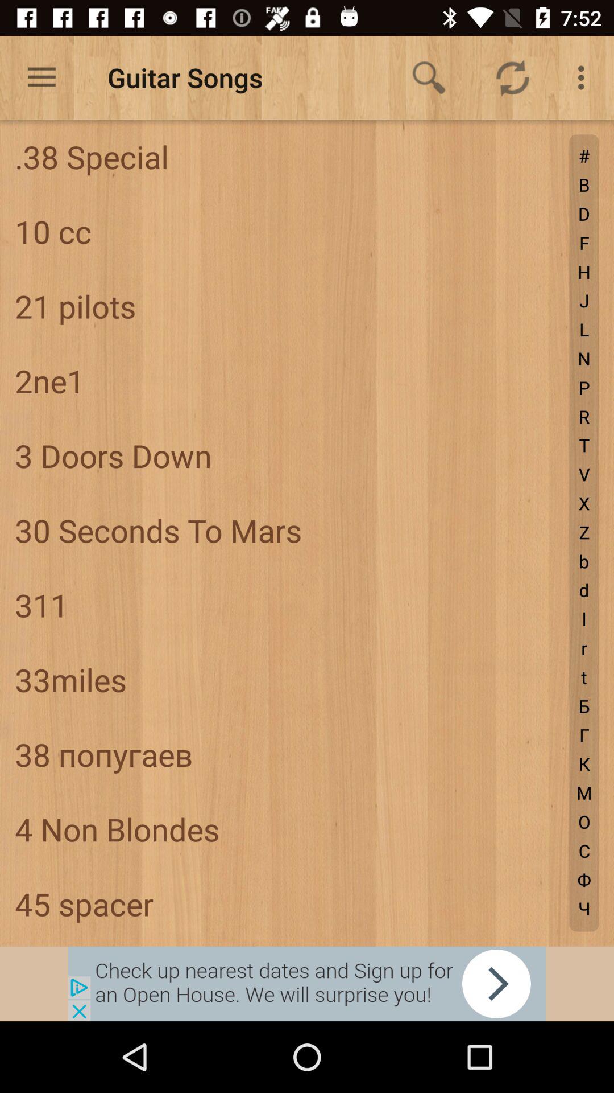 The image size is (614, 1093). I want to click on advertisement, so click(307, 984).